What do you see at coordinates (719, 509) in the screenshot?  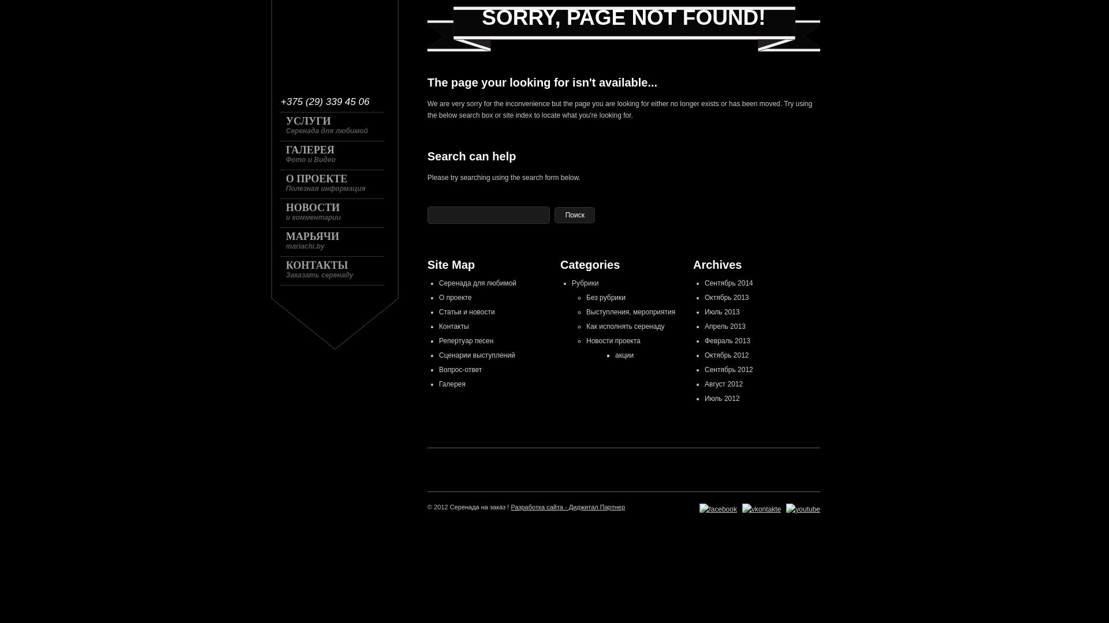 I see `Facebook` at bounding box center [719, 509].